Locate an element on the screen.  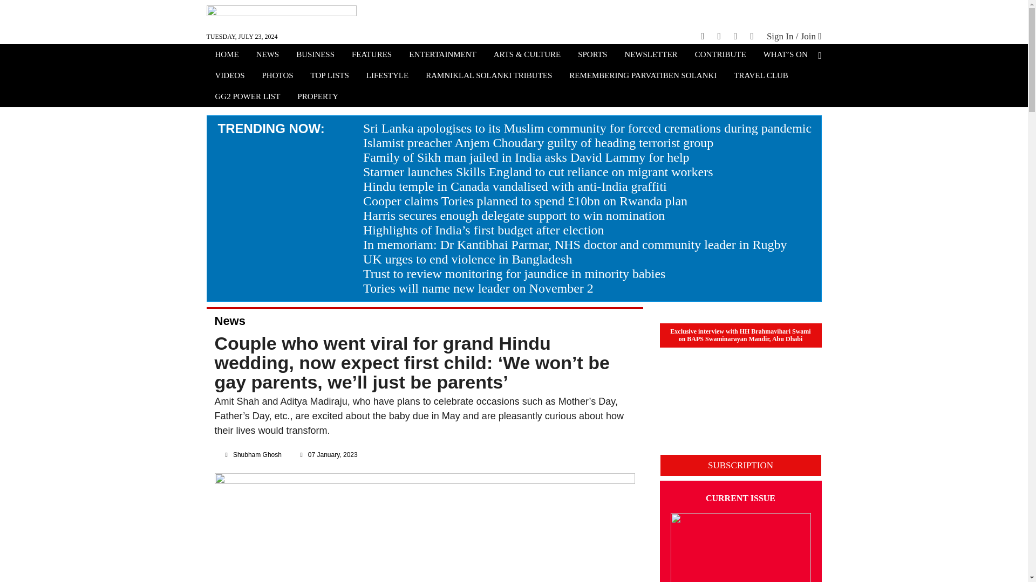
Harris secures enough delegate support to win nomination is located at coordinates (514, 215).